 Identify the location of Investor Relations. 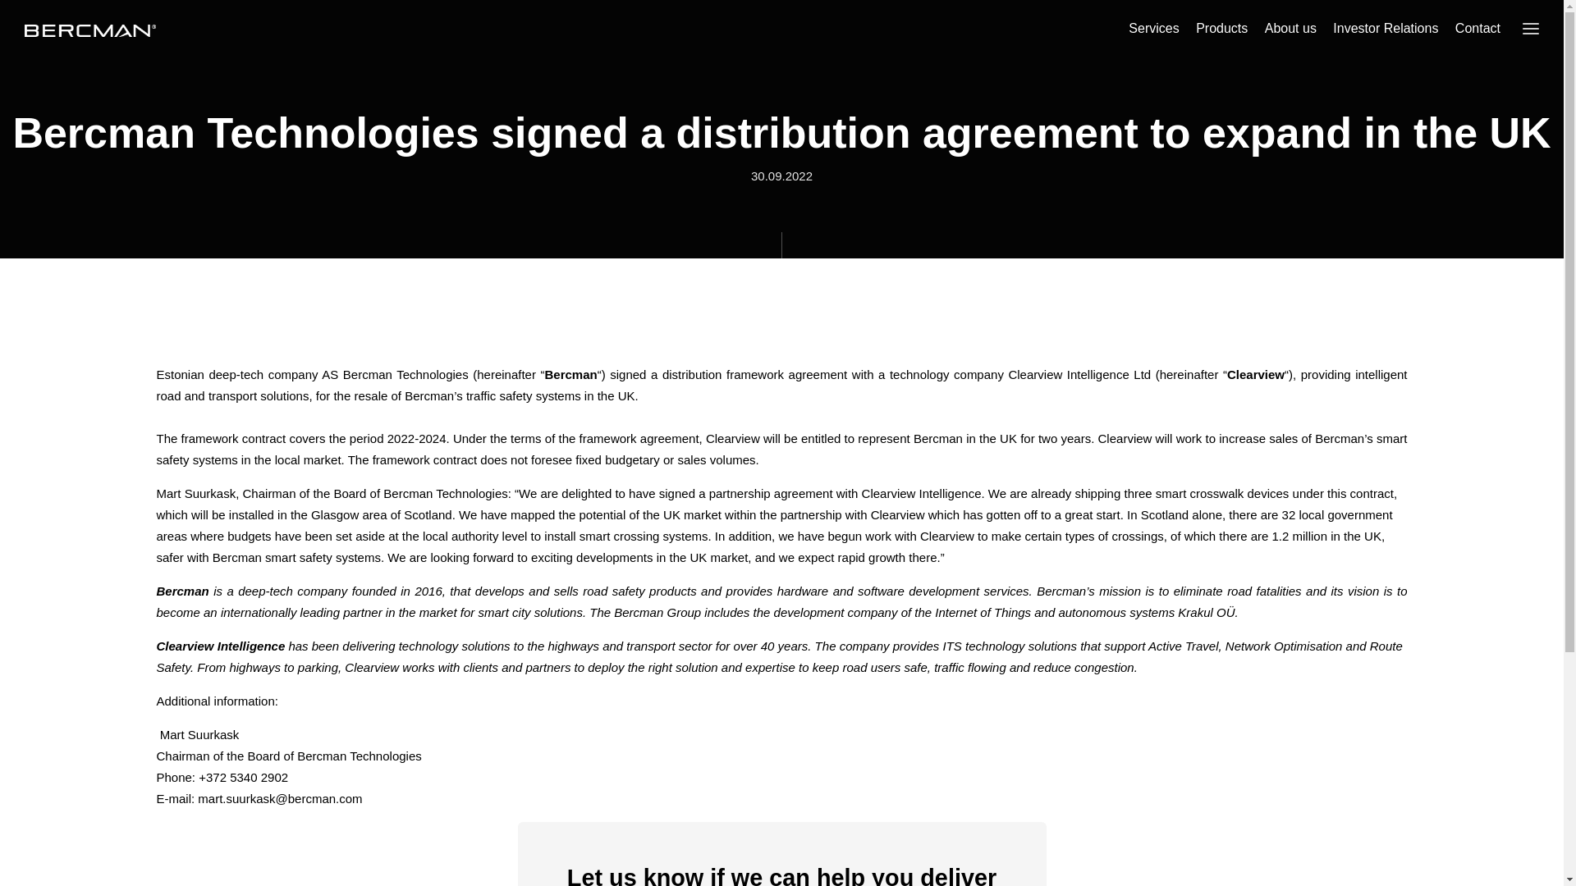
(1386, 28).